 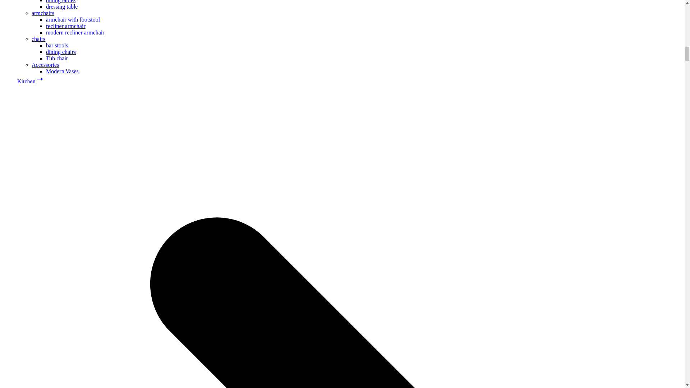 I want to click on dressing table, so click(x=62, y=6).